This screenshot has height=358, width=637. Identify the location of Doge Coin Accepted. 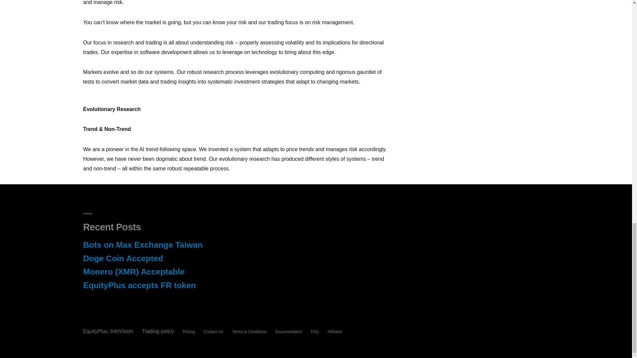
(123, 258).